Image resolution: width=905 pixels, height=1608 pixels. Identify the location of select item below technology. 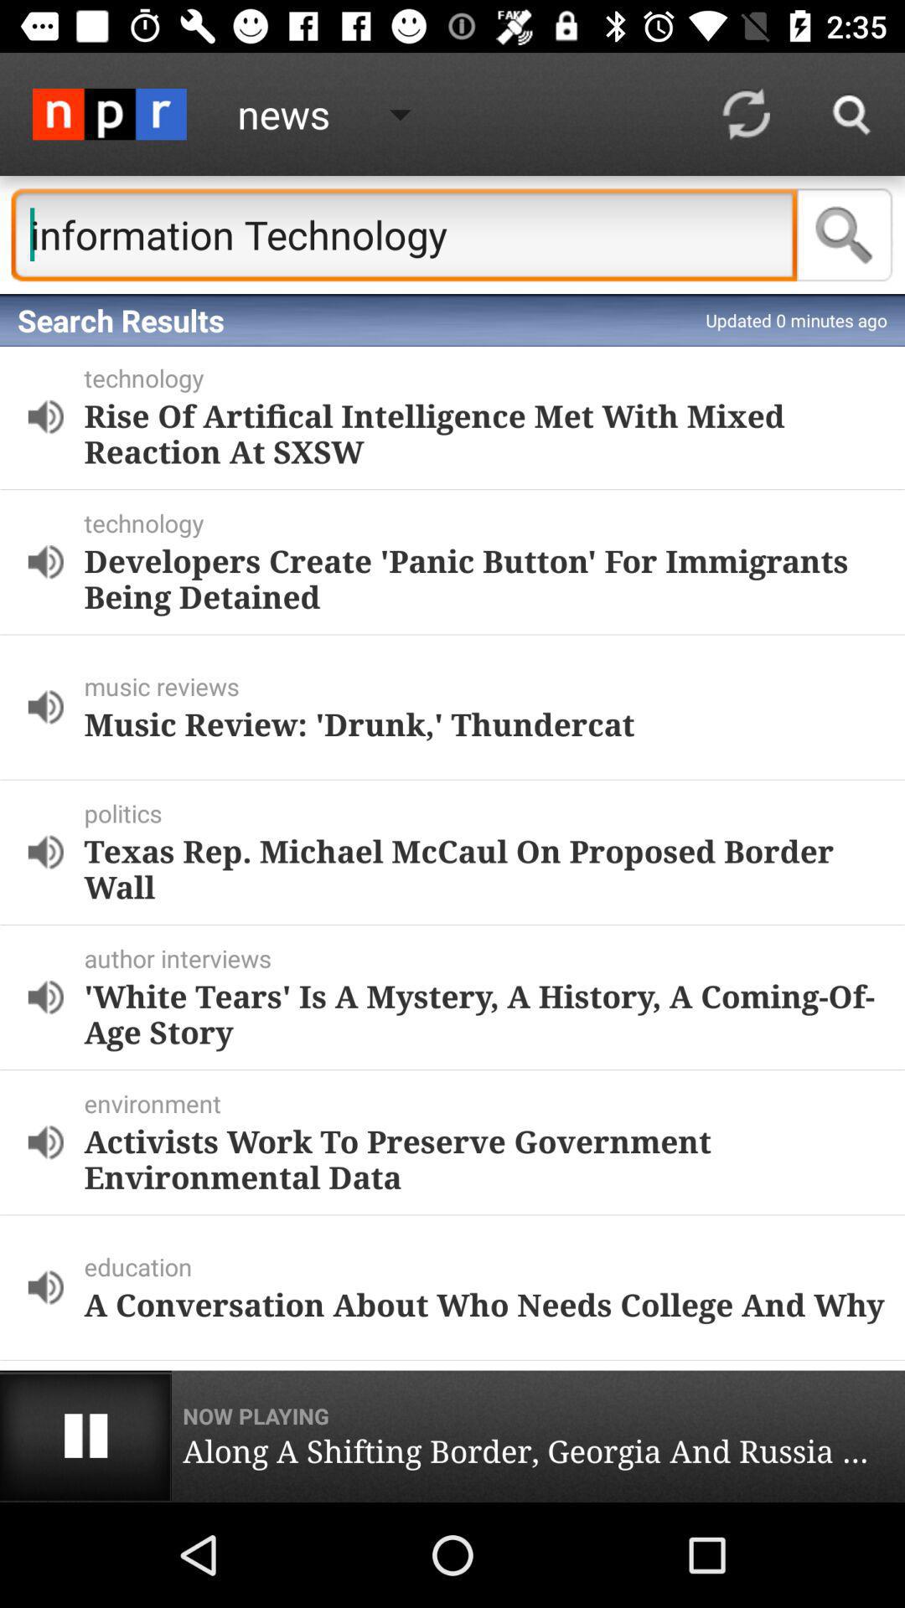
(484, 432).